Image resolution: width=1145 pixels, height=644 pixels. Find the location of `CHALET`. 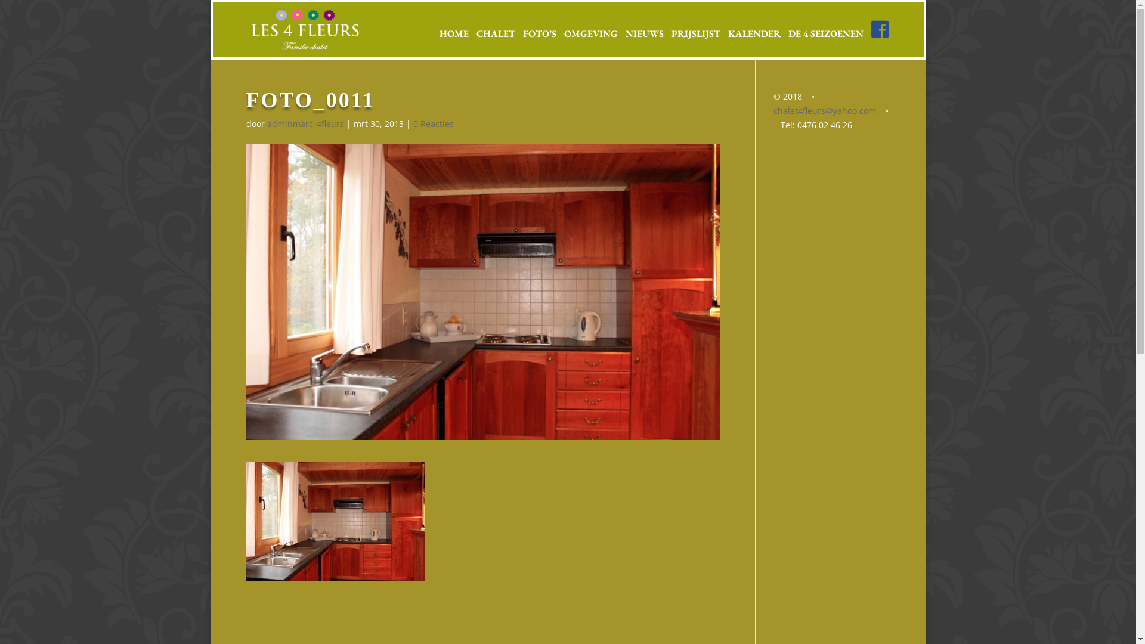

CHALET is located at coordinates (496, 43).